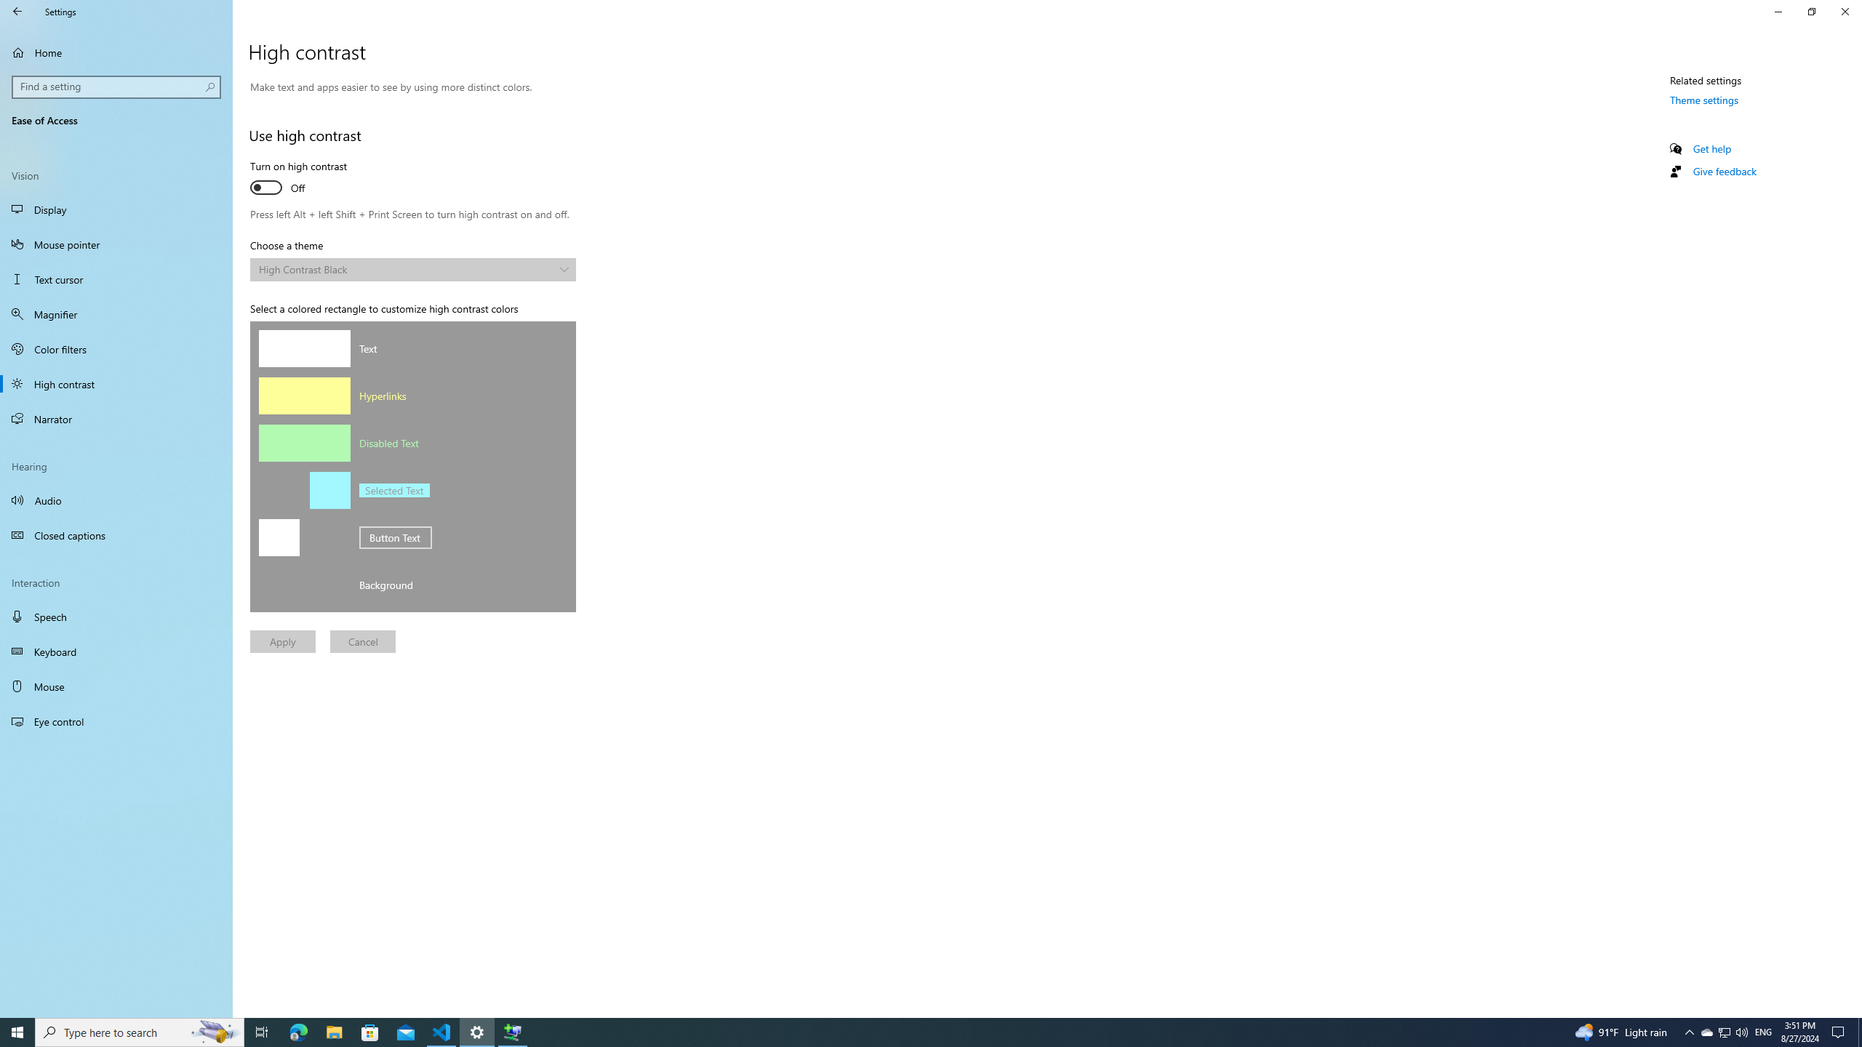 The width and height of the screenshot is (1862, 1047). What do you see at coordinates (477, 1032) in the screenshot?
I see `Narrator` at bounding box center [477, 1032].